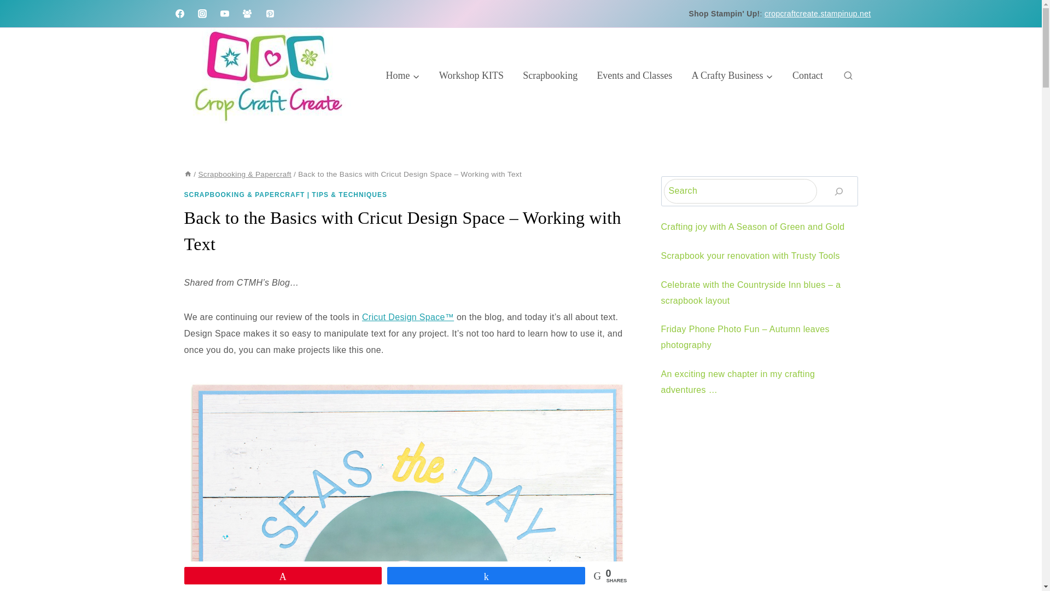 The width and height of the screenshot is (1050, 591). I want to click on Scrapbooking, so click(550, 75).